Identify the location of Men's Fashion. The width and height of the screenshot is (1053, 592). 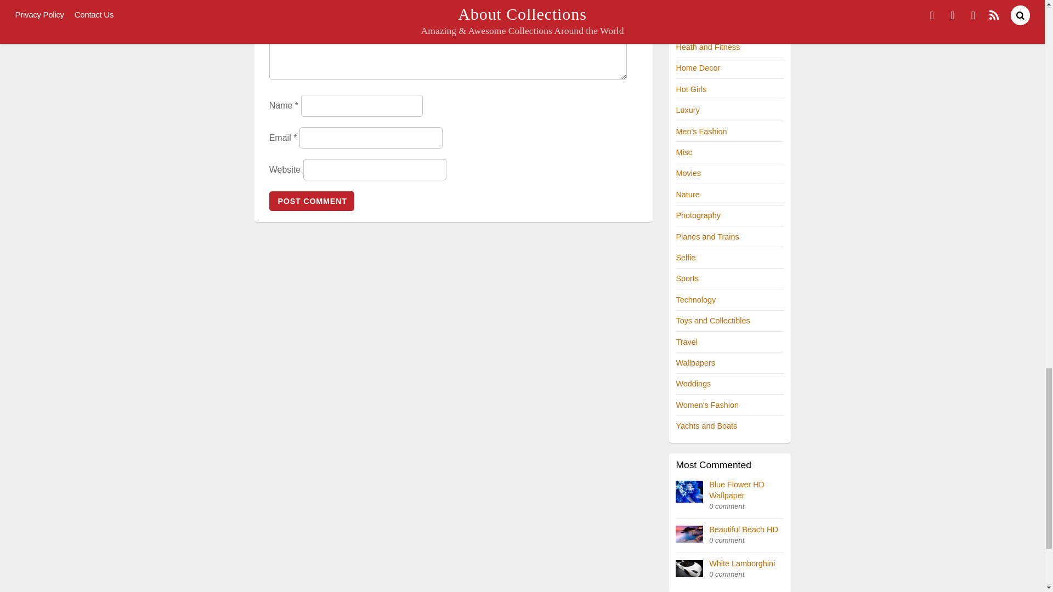
(701, 132).